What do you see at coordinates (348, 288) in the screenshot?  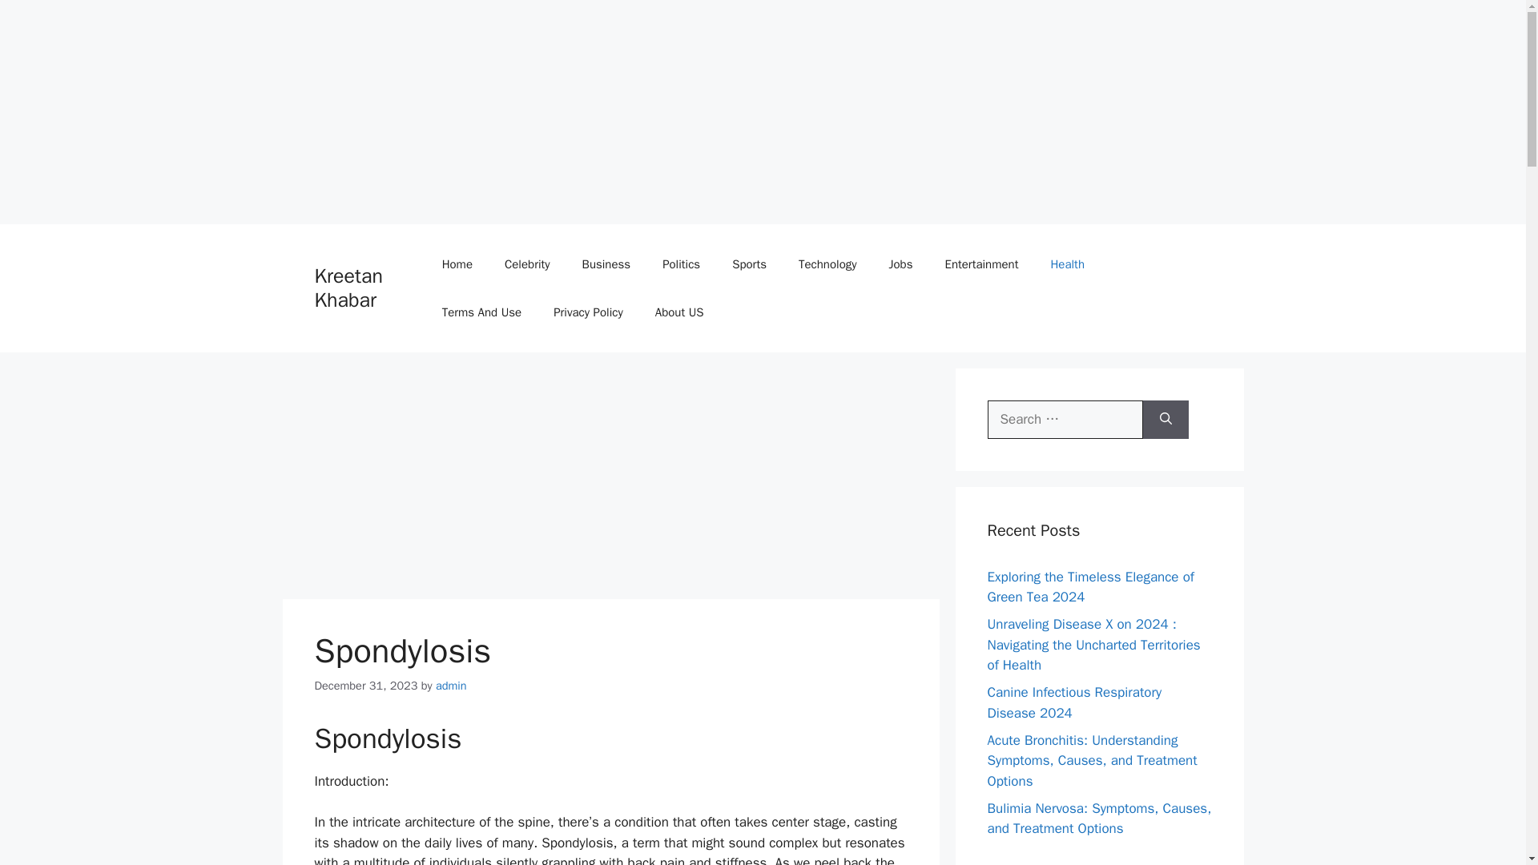 I see `Kreetan Khabar` at bounding box center [348, 288].